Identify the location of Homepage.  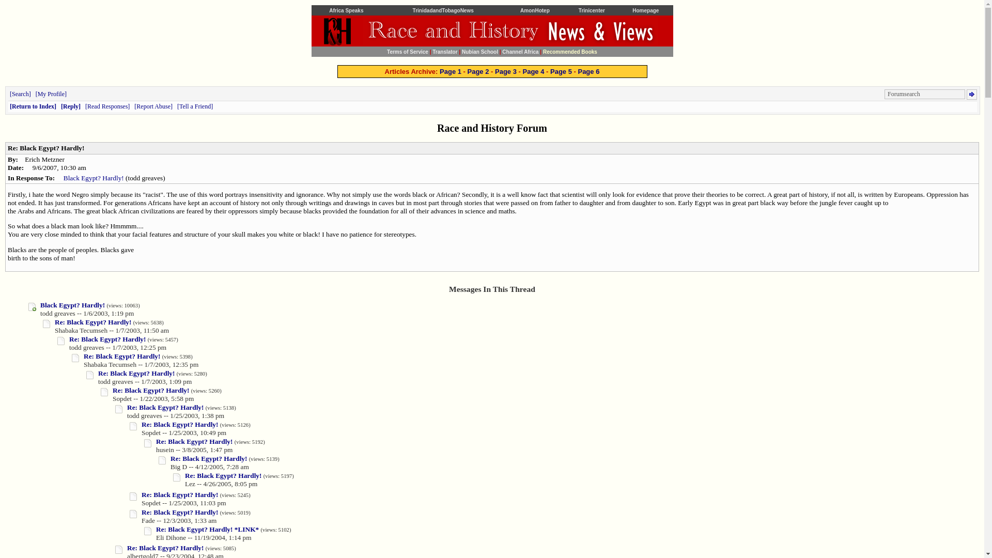
(645, 10).